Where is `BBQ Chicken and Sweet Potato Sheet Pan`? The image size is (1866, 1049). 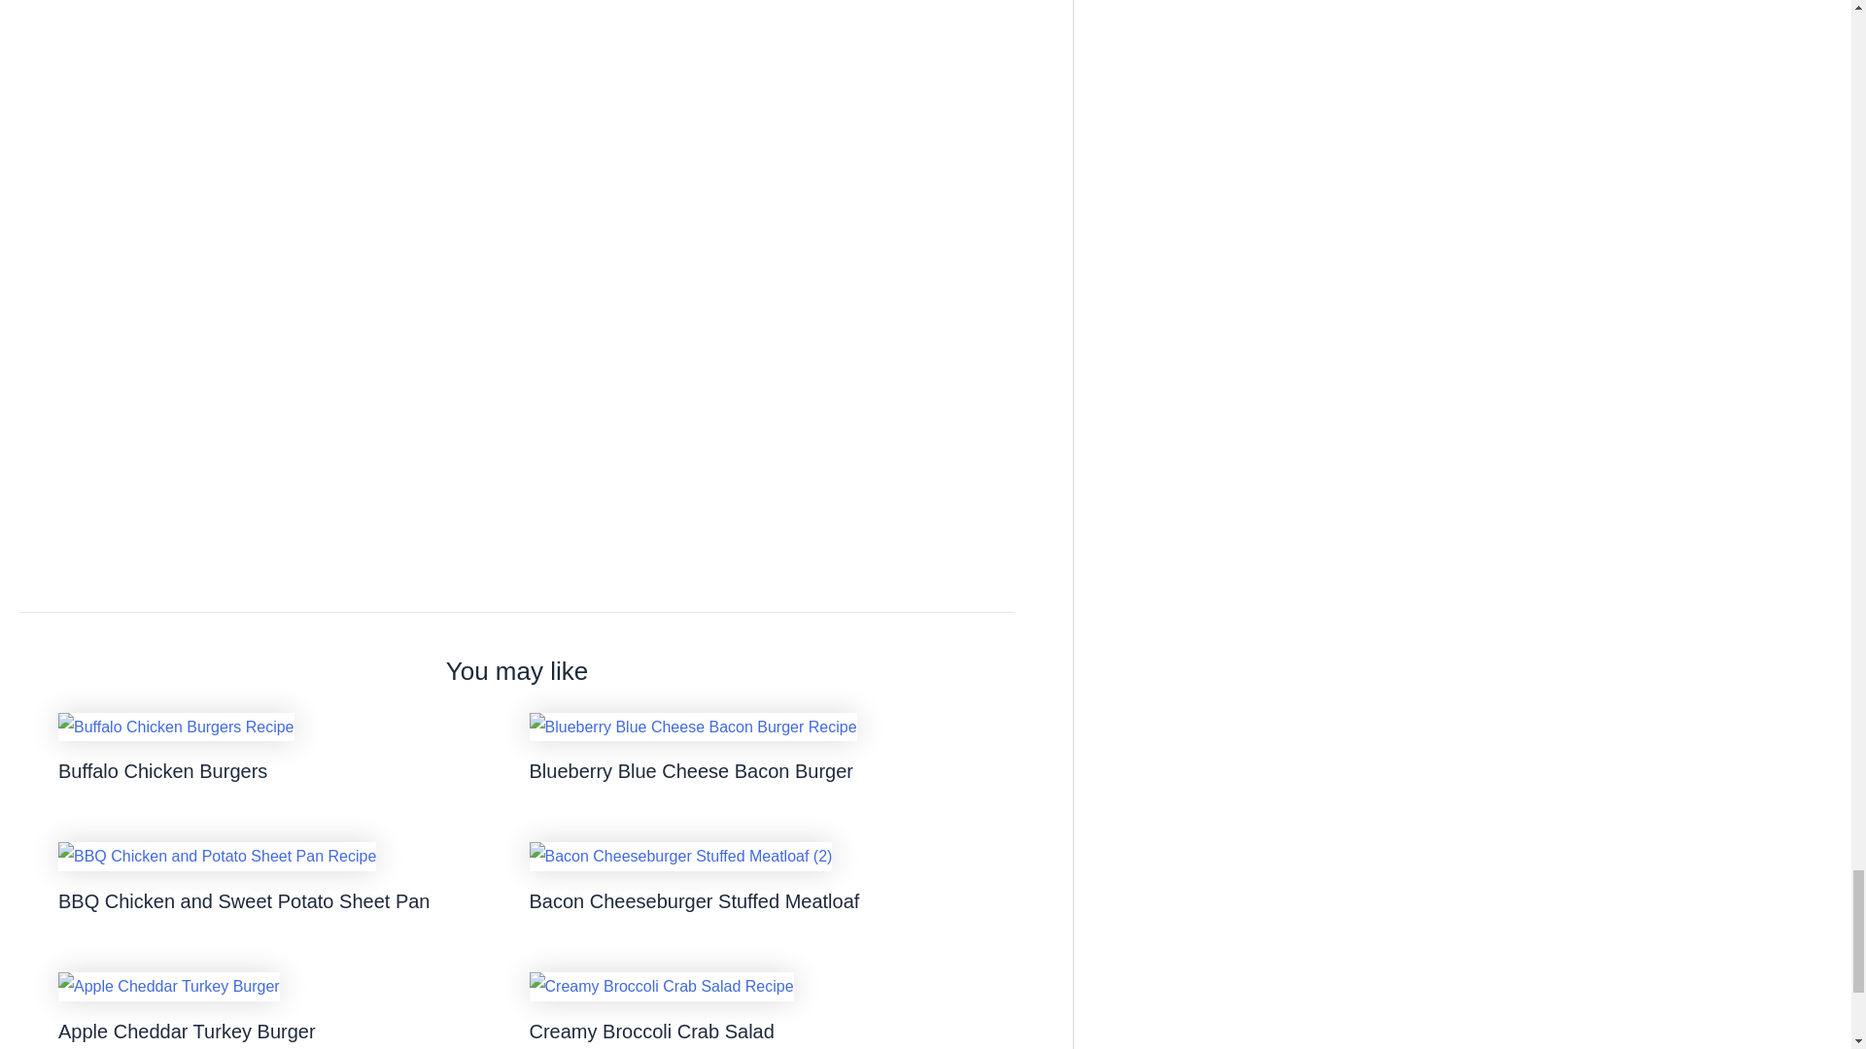 BBQ Chicken and Sweet Potato Sheet Pan is located at coordinates (243, 900).